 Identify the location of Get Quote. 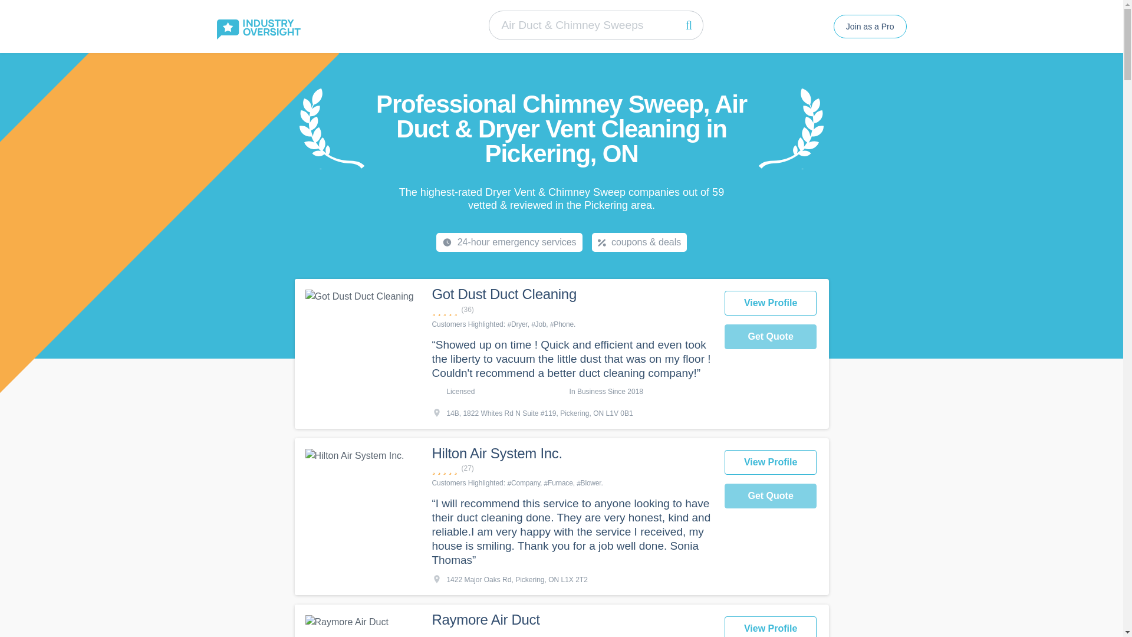
(771, 336).